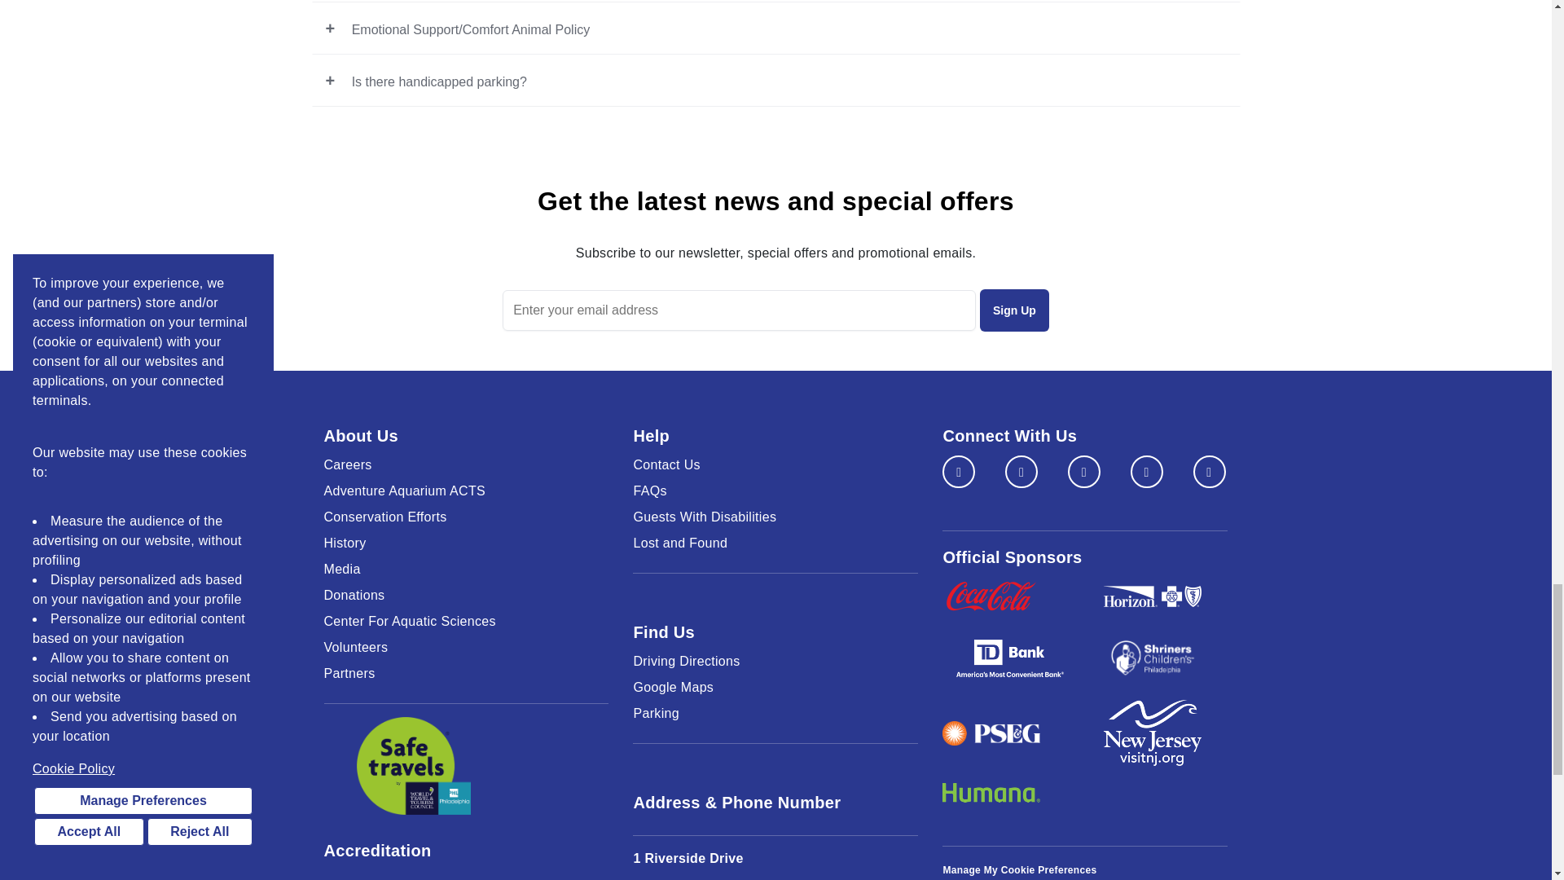 Image resolution: width=1564 pixels, height=880 pixels. Describe the element at coordinates (775, 543) in the screenshot. I see `Lost and Found` at that location.